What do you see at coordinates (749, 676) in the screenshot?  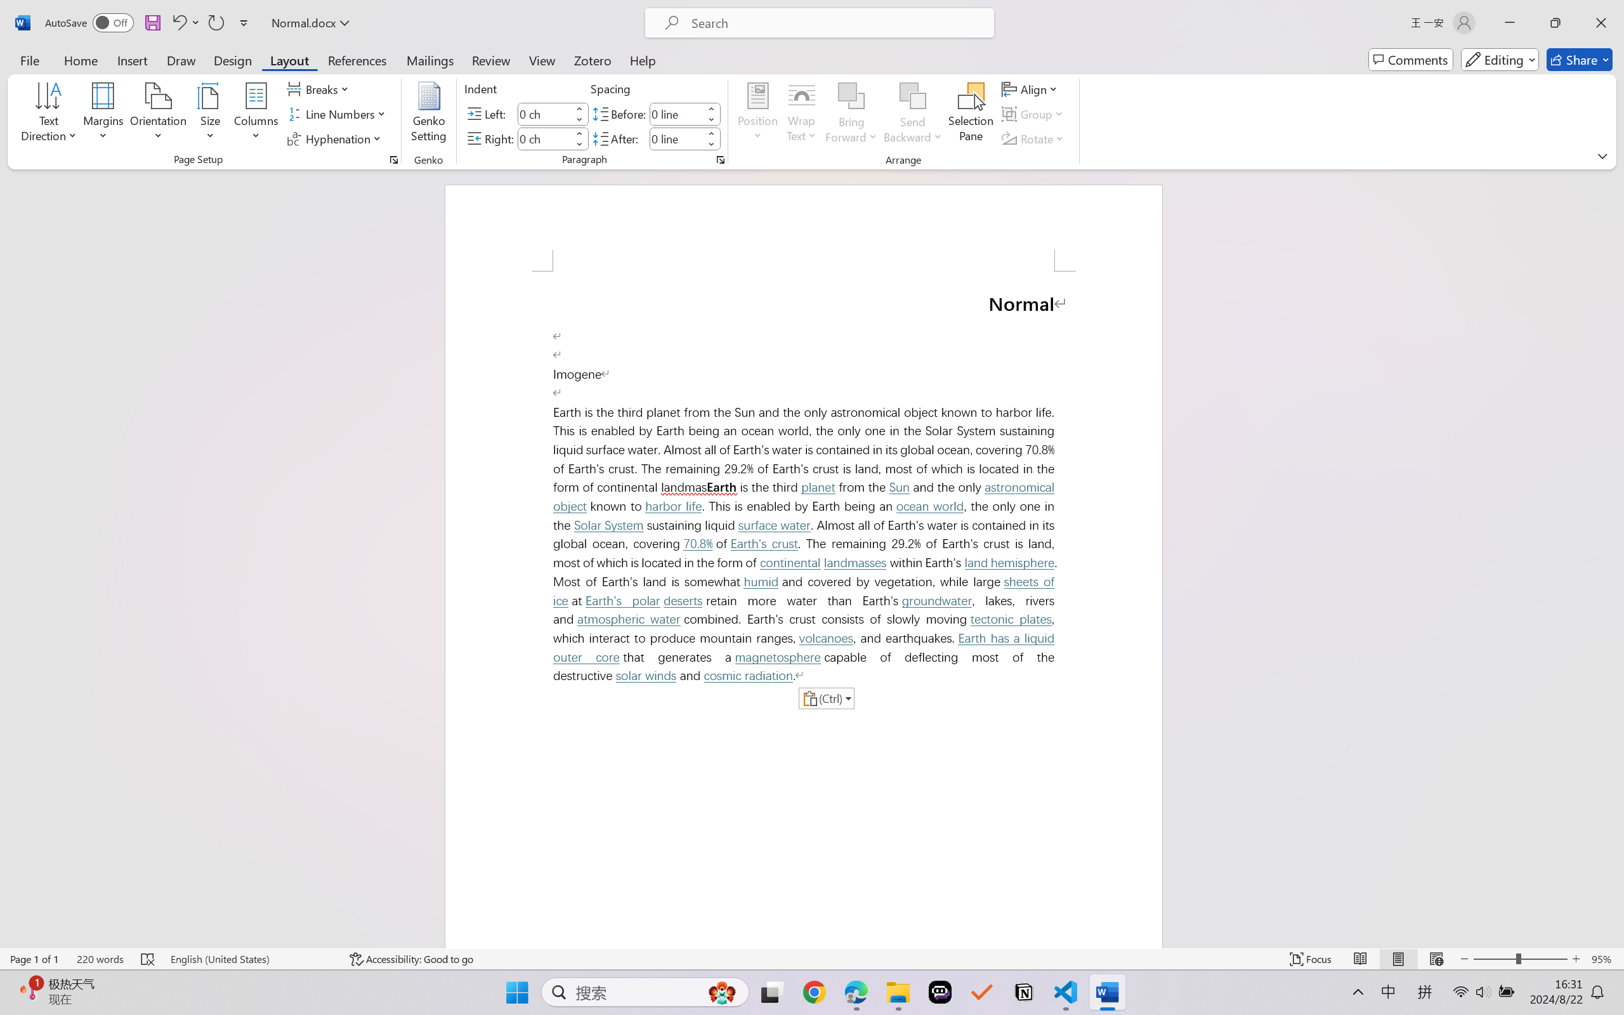 I see `cosmic radiation` at bounding box center [749, 676].